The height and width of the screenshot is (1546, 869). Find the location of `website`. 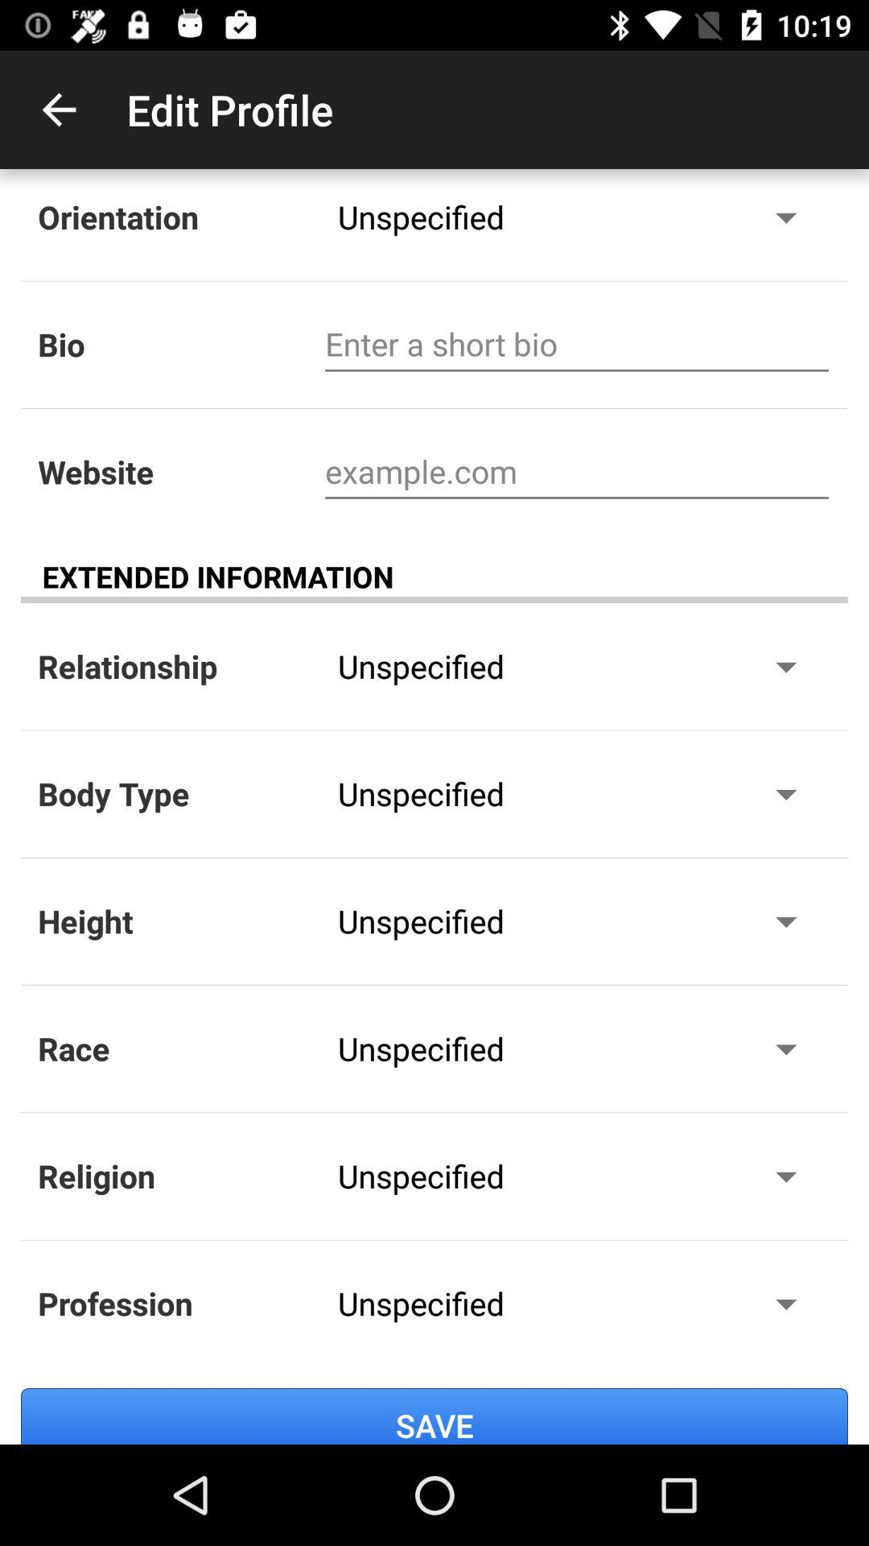

website is located at coordinates (576, 472).